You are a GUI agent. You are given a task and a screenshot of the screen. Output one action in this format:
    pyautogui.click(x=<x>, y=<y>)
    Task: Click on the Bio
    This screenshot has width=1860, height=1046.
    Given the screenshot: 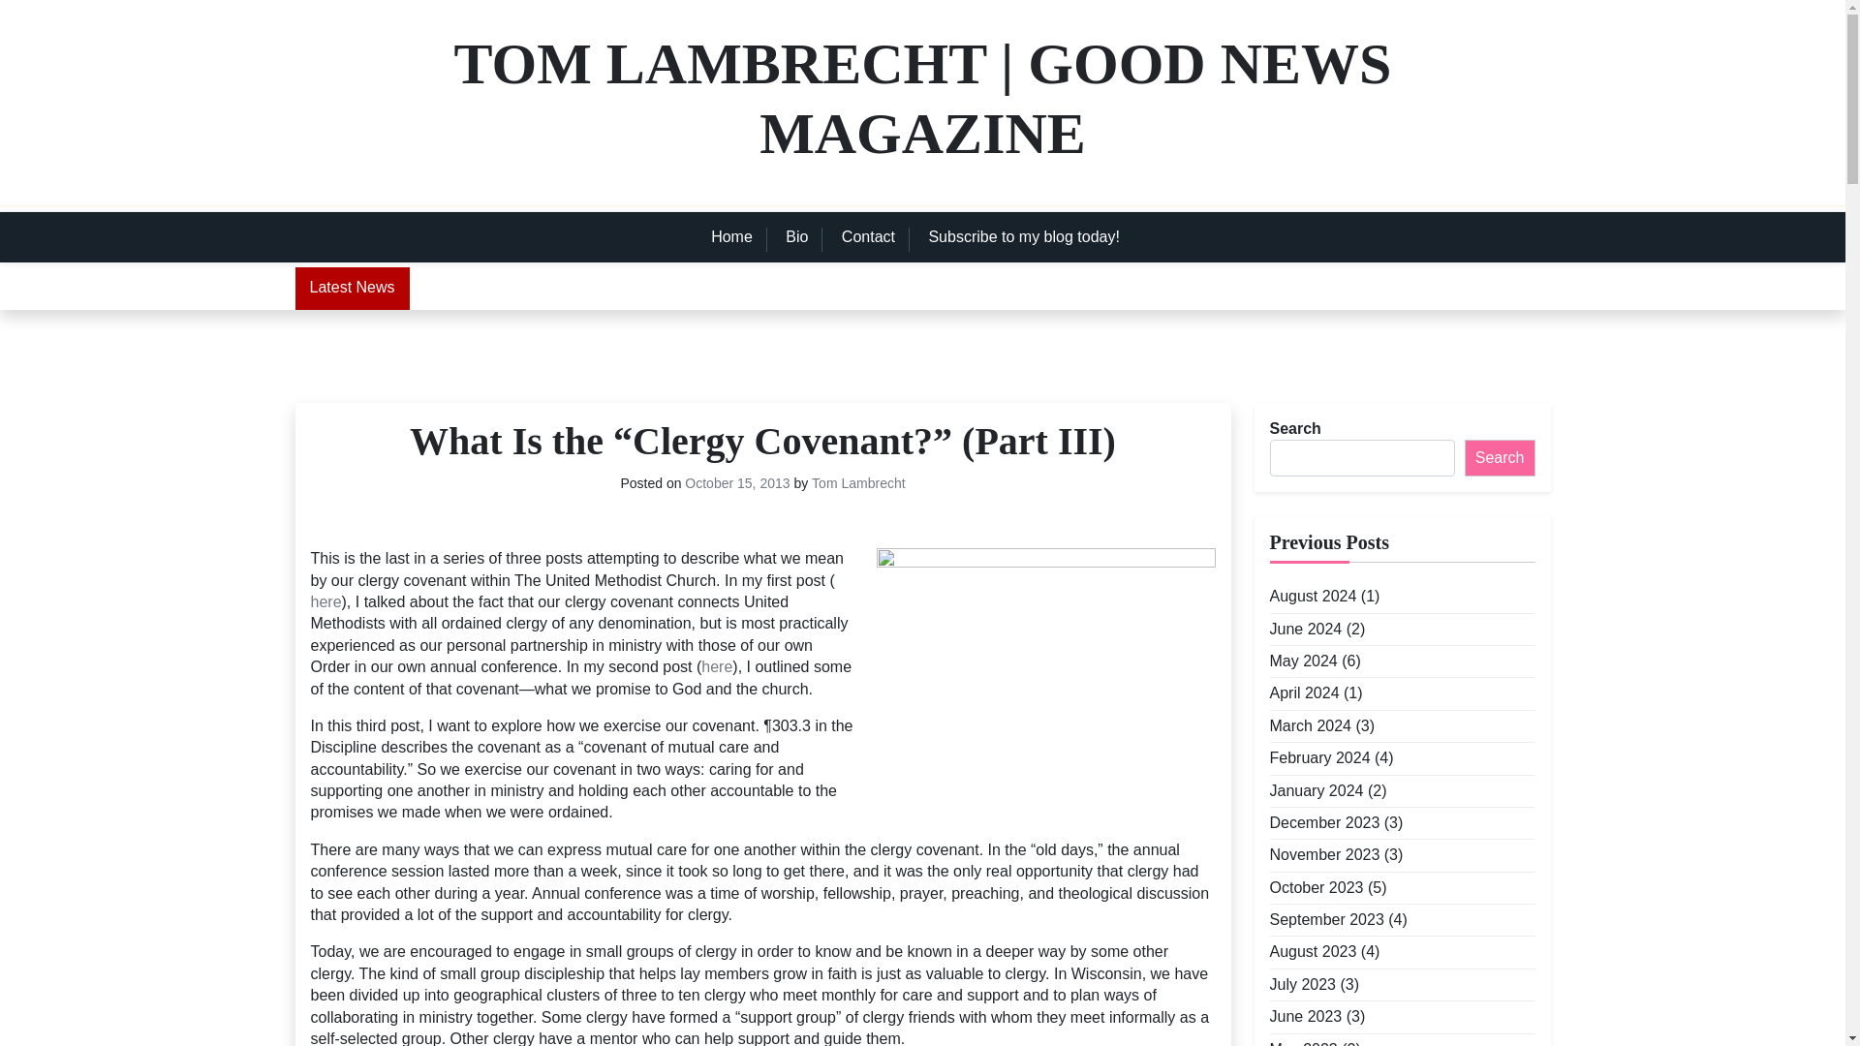 What is the action you would take?
    pyautogui.click(x=796, y=237)
    